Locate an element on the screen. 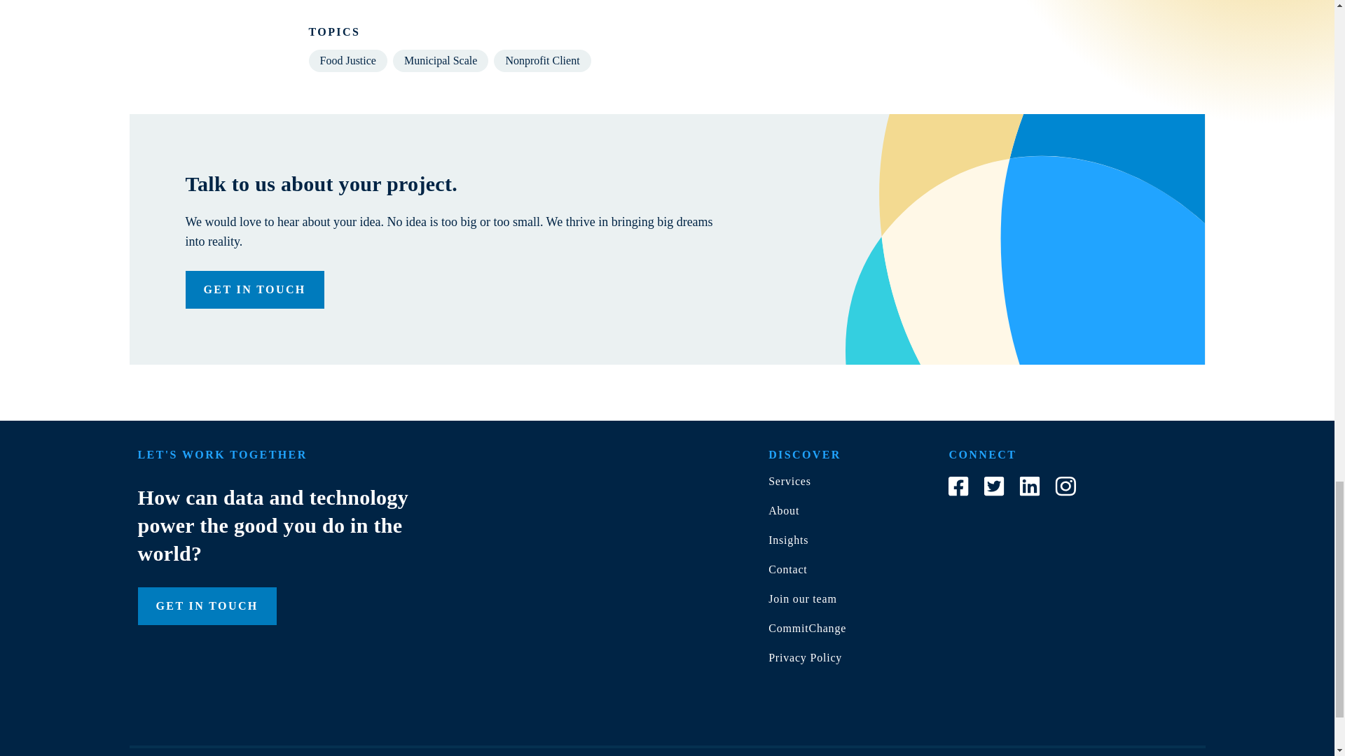 The width and height of the screenshot is (1345, 756). About is located at coordinates (783, 510).